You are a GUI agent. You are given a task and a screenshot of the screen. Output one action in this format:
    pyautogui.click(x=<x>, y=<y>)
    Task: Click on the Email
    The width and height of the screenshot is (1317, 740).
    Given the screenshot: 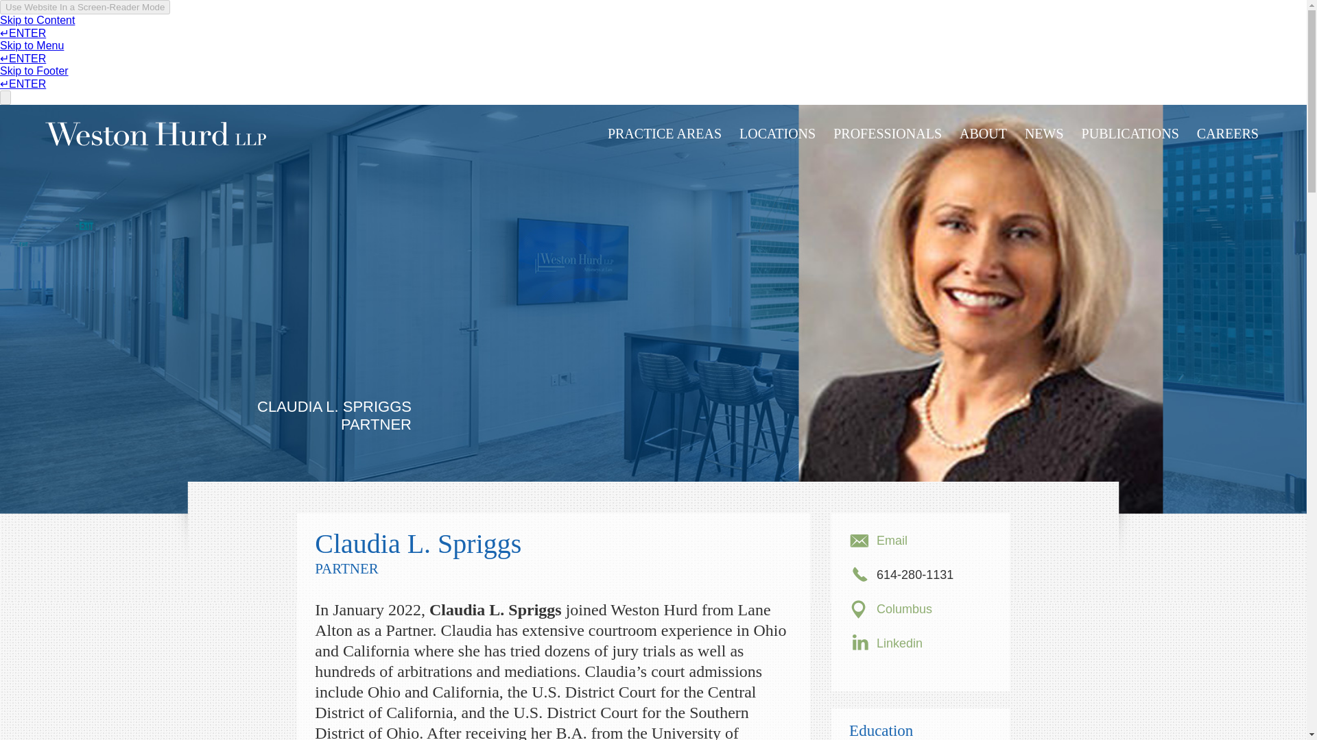 What is the action you would take?
    pyautogui.click(x=892, y=540)
    